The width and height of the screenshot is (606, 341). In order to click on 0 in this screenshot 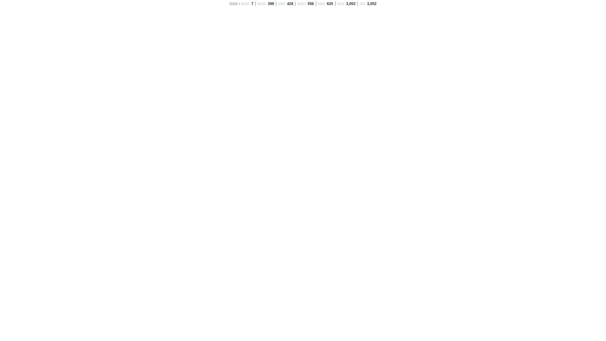, I will do `click(364, 246)`.